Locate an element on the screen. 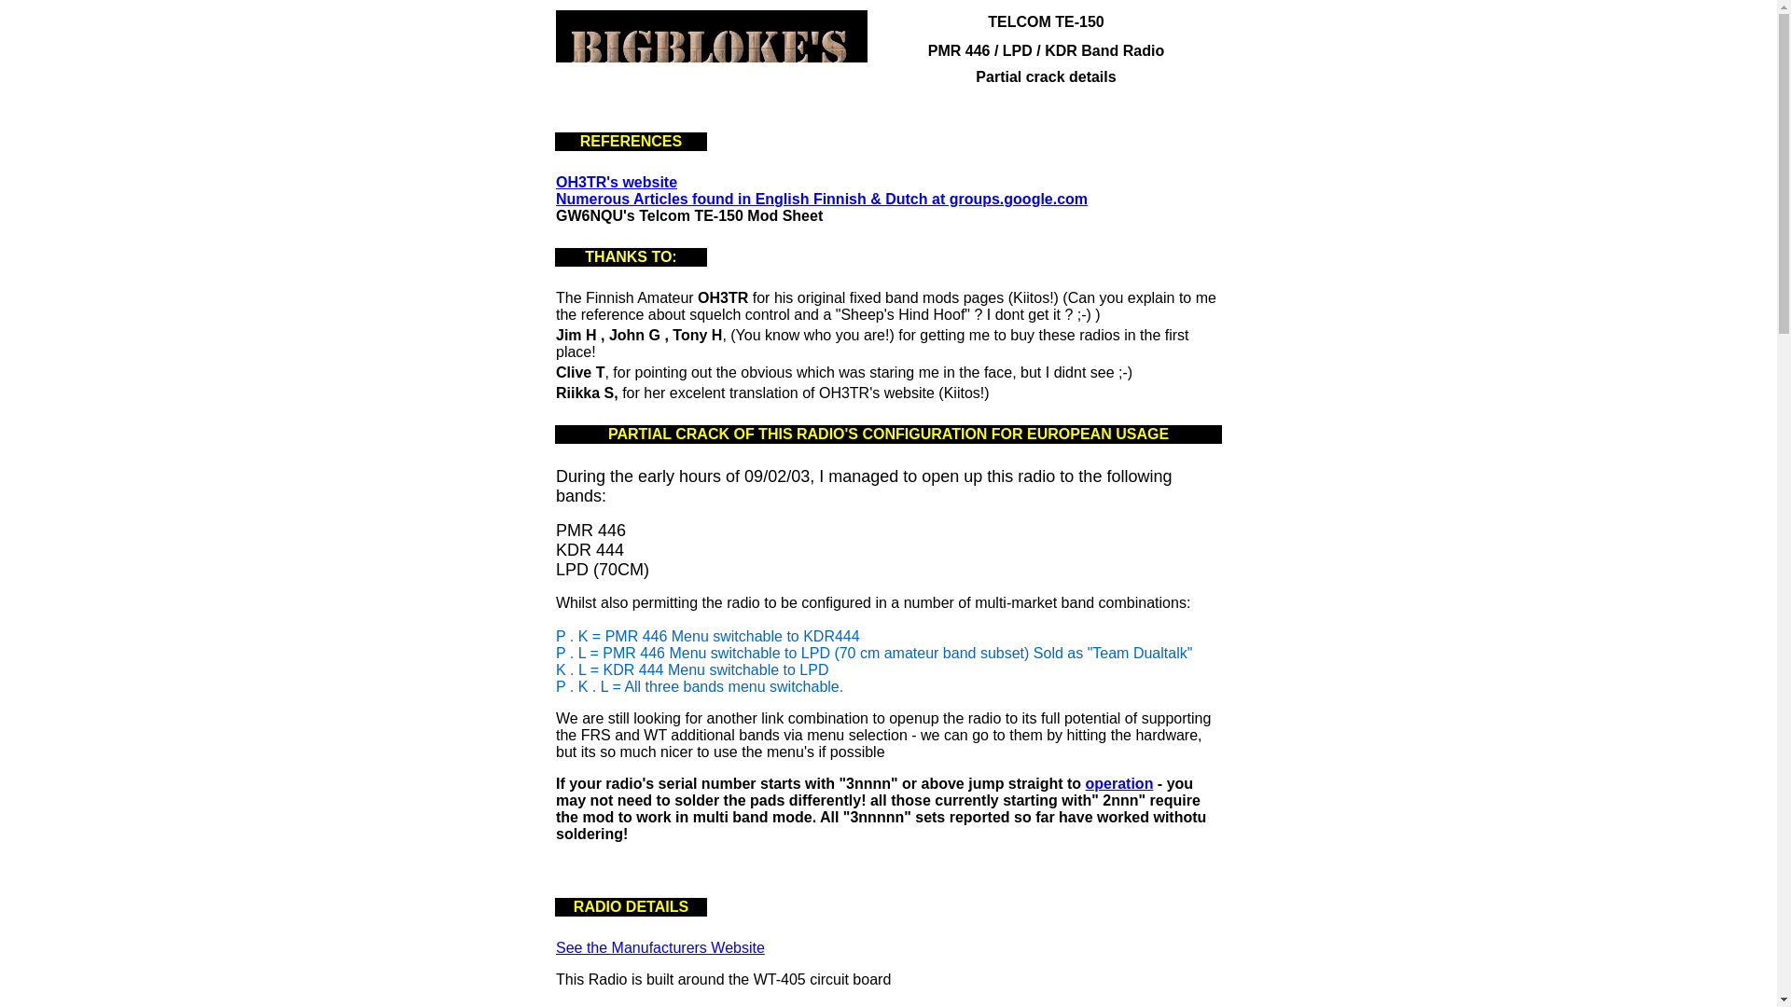 Image resolution: width=1791 pixels, height=1007 pixels. operation is located at coordinates (1119, 783).